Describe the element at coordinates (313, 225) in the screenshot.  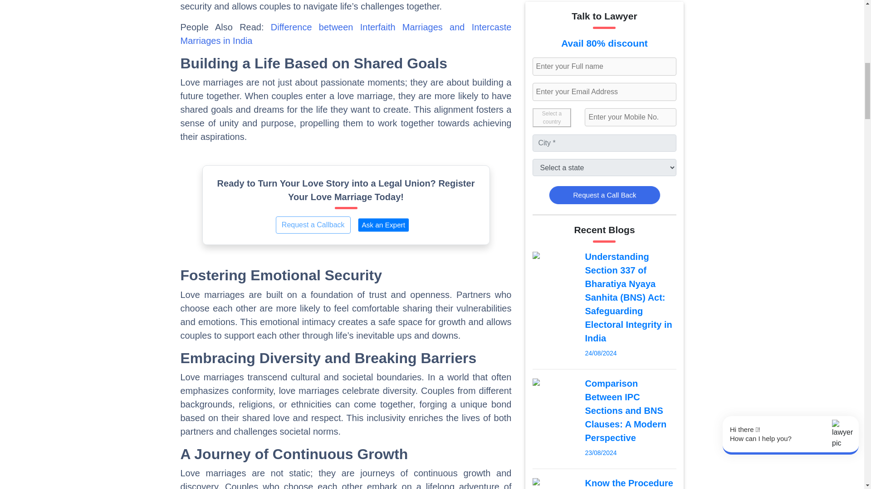
I see `Request a Callback` at that location.